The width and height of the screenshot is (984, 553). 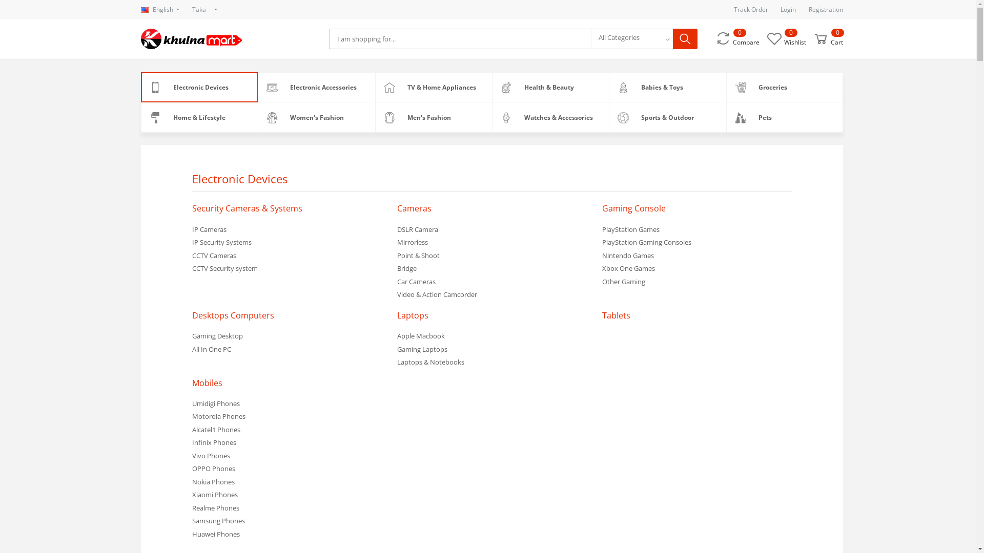 I want to click on All In One PC, so click(x=287, y=350).